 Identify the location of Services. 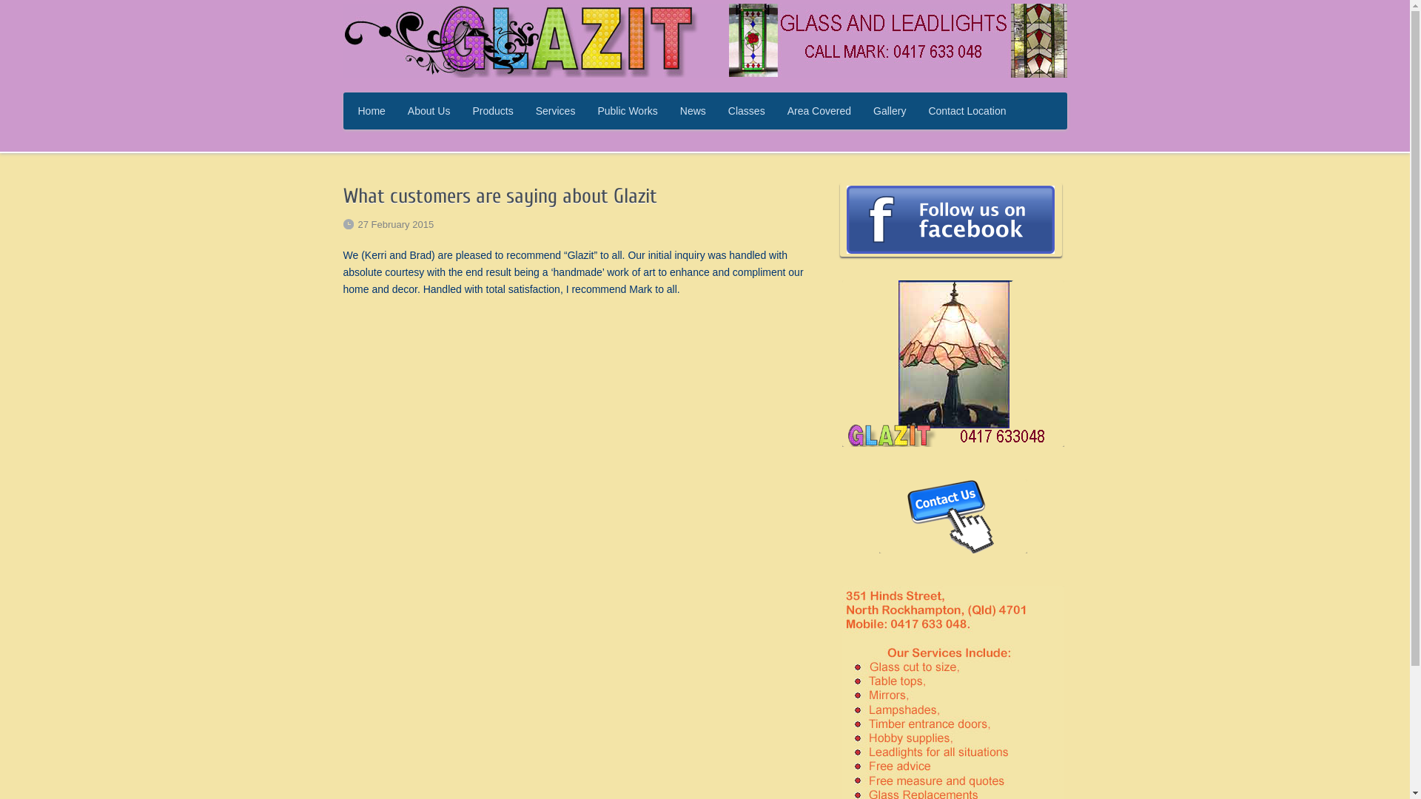
(556, 111).